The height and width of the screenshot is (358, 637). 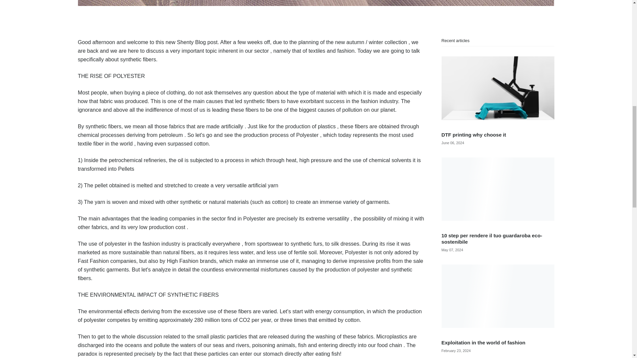 What do you see at coordinates (473, 135) in the screenshot?
I see `DTF printing why choose it` at bounding box center [473, 135].